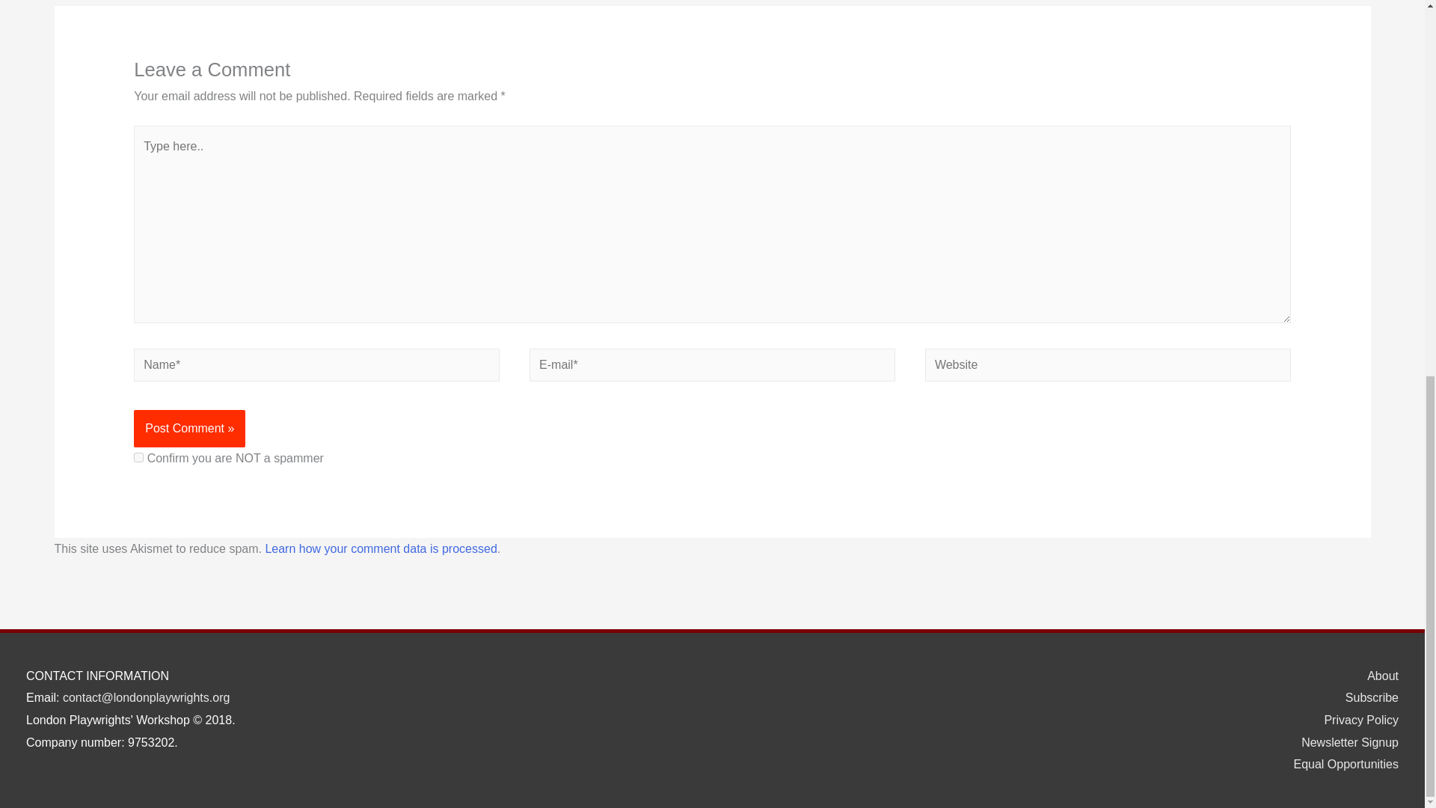  What do you see at coordinates (138, 456) in the screenshot?
I see `on` at bounding box center [138, 456].